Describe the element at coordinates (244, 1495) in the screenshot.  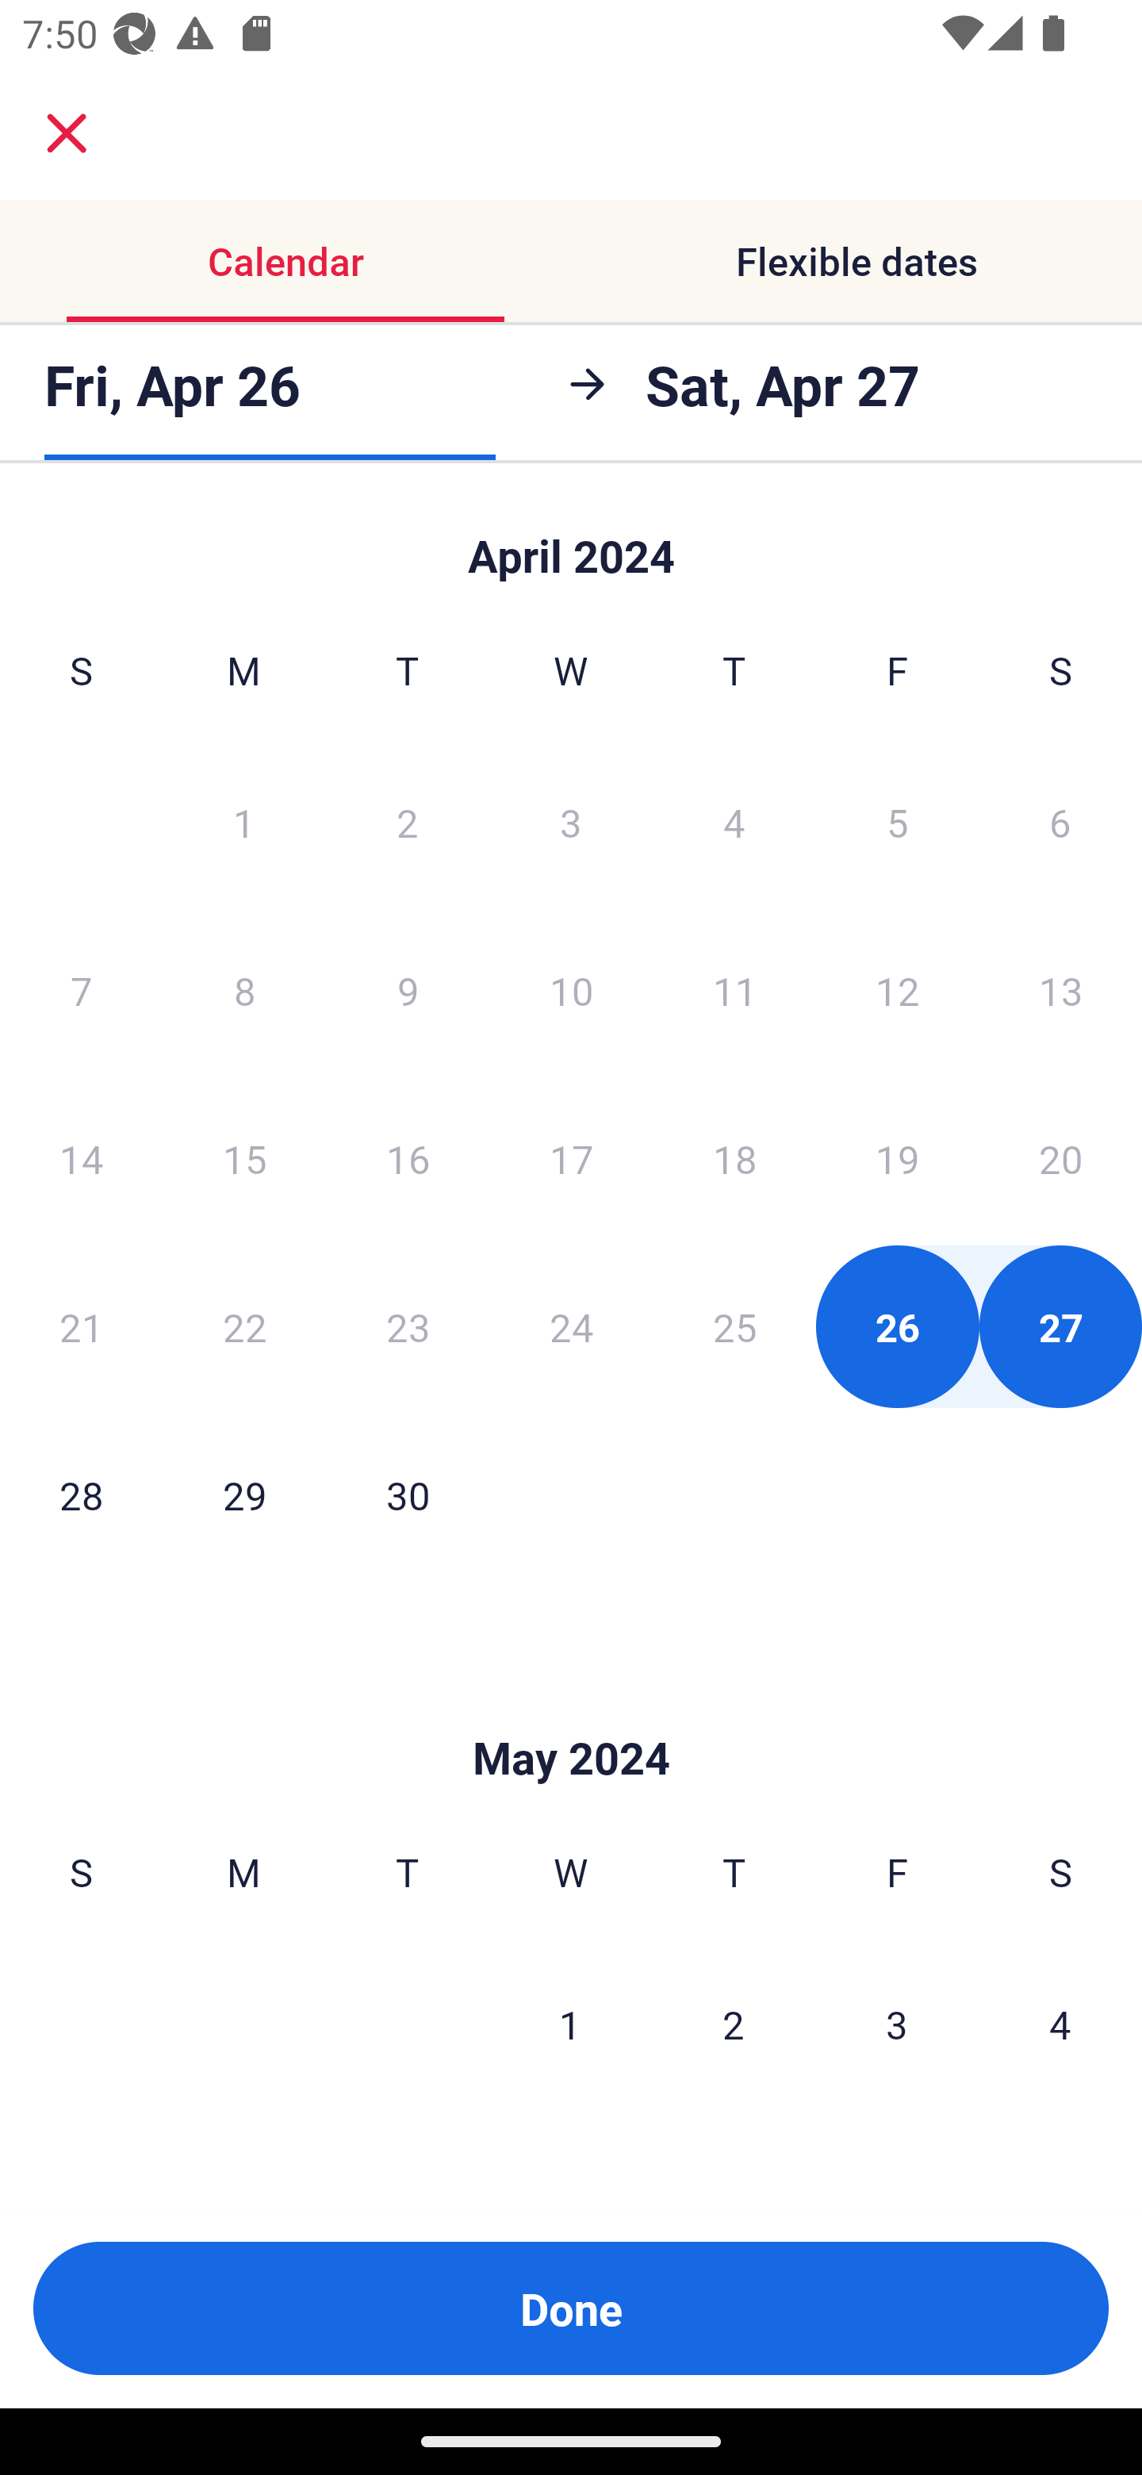
I see `29 Monday, April 29, 2024` at that location.